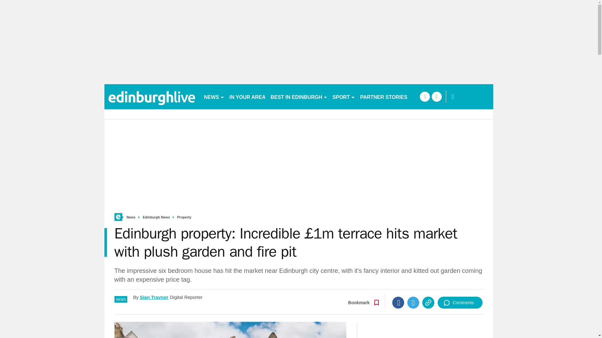  What do you see at coordinates (460, 303) in the screenshot?
I see `Comments` at bounding box center [460, 303].